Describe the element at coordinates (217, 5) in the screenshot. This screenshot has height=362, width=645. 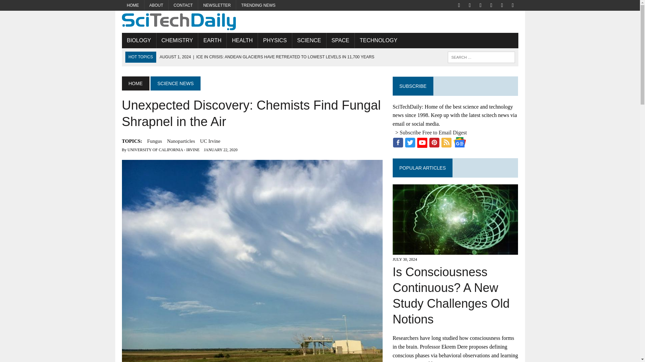
I see `SciTechDaily Newsletter` at that location.